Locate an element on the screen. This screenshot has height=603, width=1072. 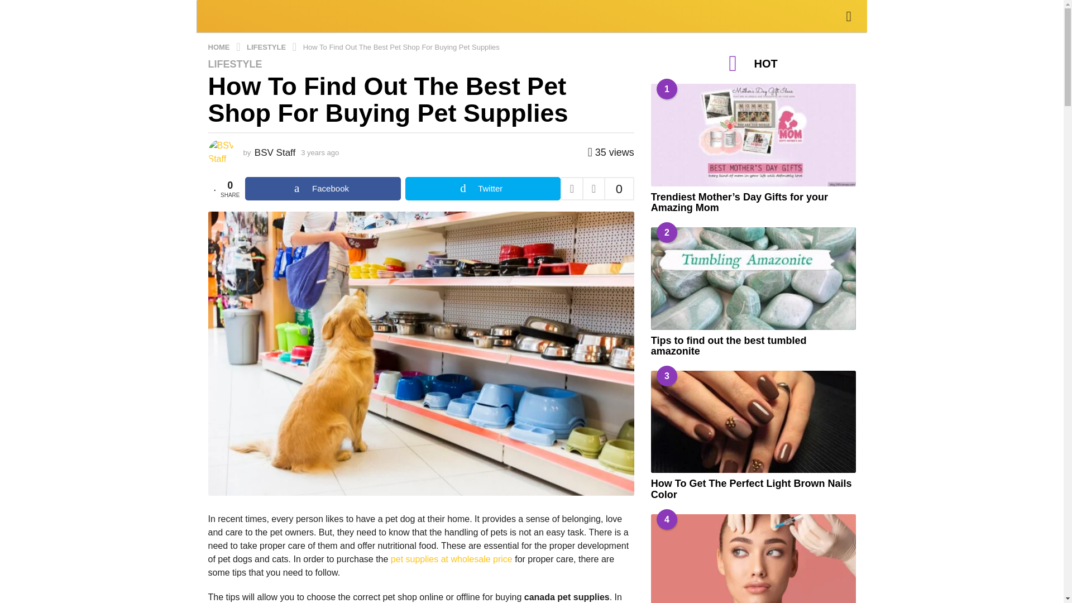
BSV Staff is located at coordinates (275, 152).